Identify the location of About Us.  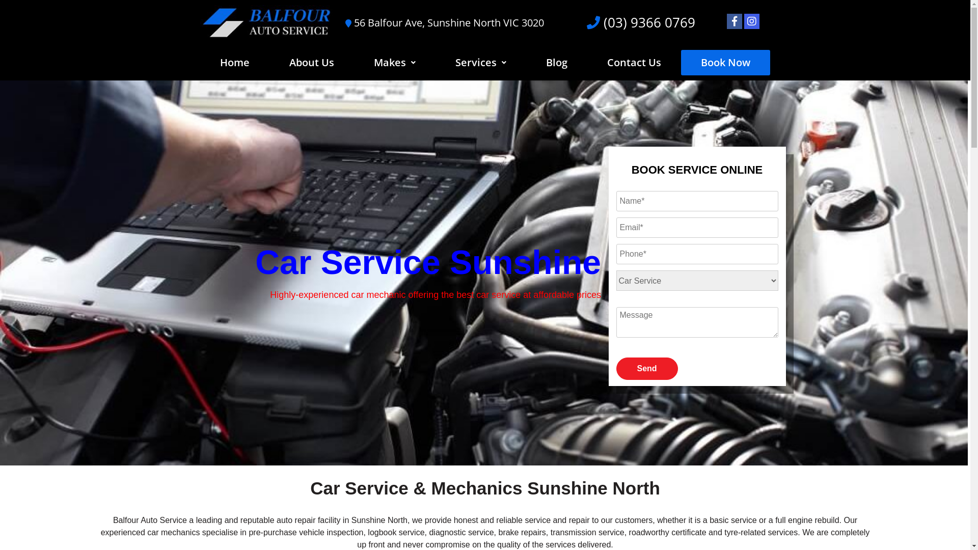
(312, 63).